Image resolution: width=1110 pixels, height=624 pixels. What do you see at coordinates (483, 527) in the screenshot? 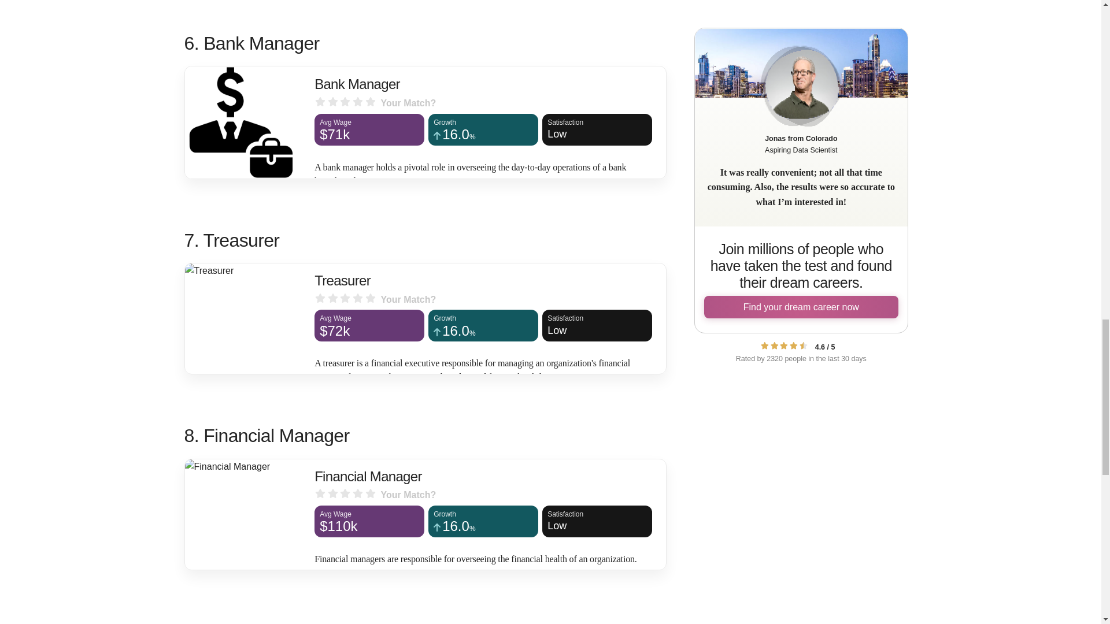
I see `15.972747918243755` at bounding box center [483, 527].